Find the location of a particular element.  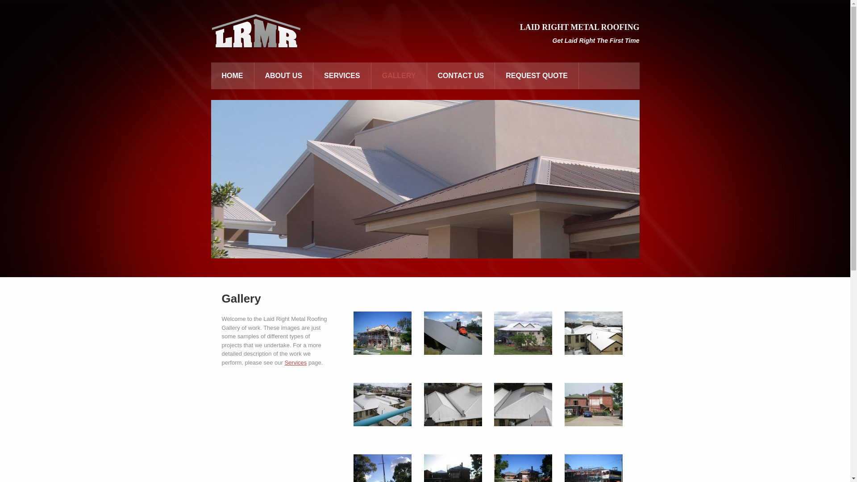

CONTACT US is located at coordinates (461, 76).